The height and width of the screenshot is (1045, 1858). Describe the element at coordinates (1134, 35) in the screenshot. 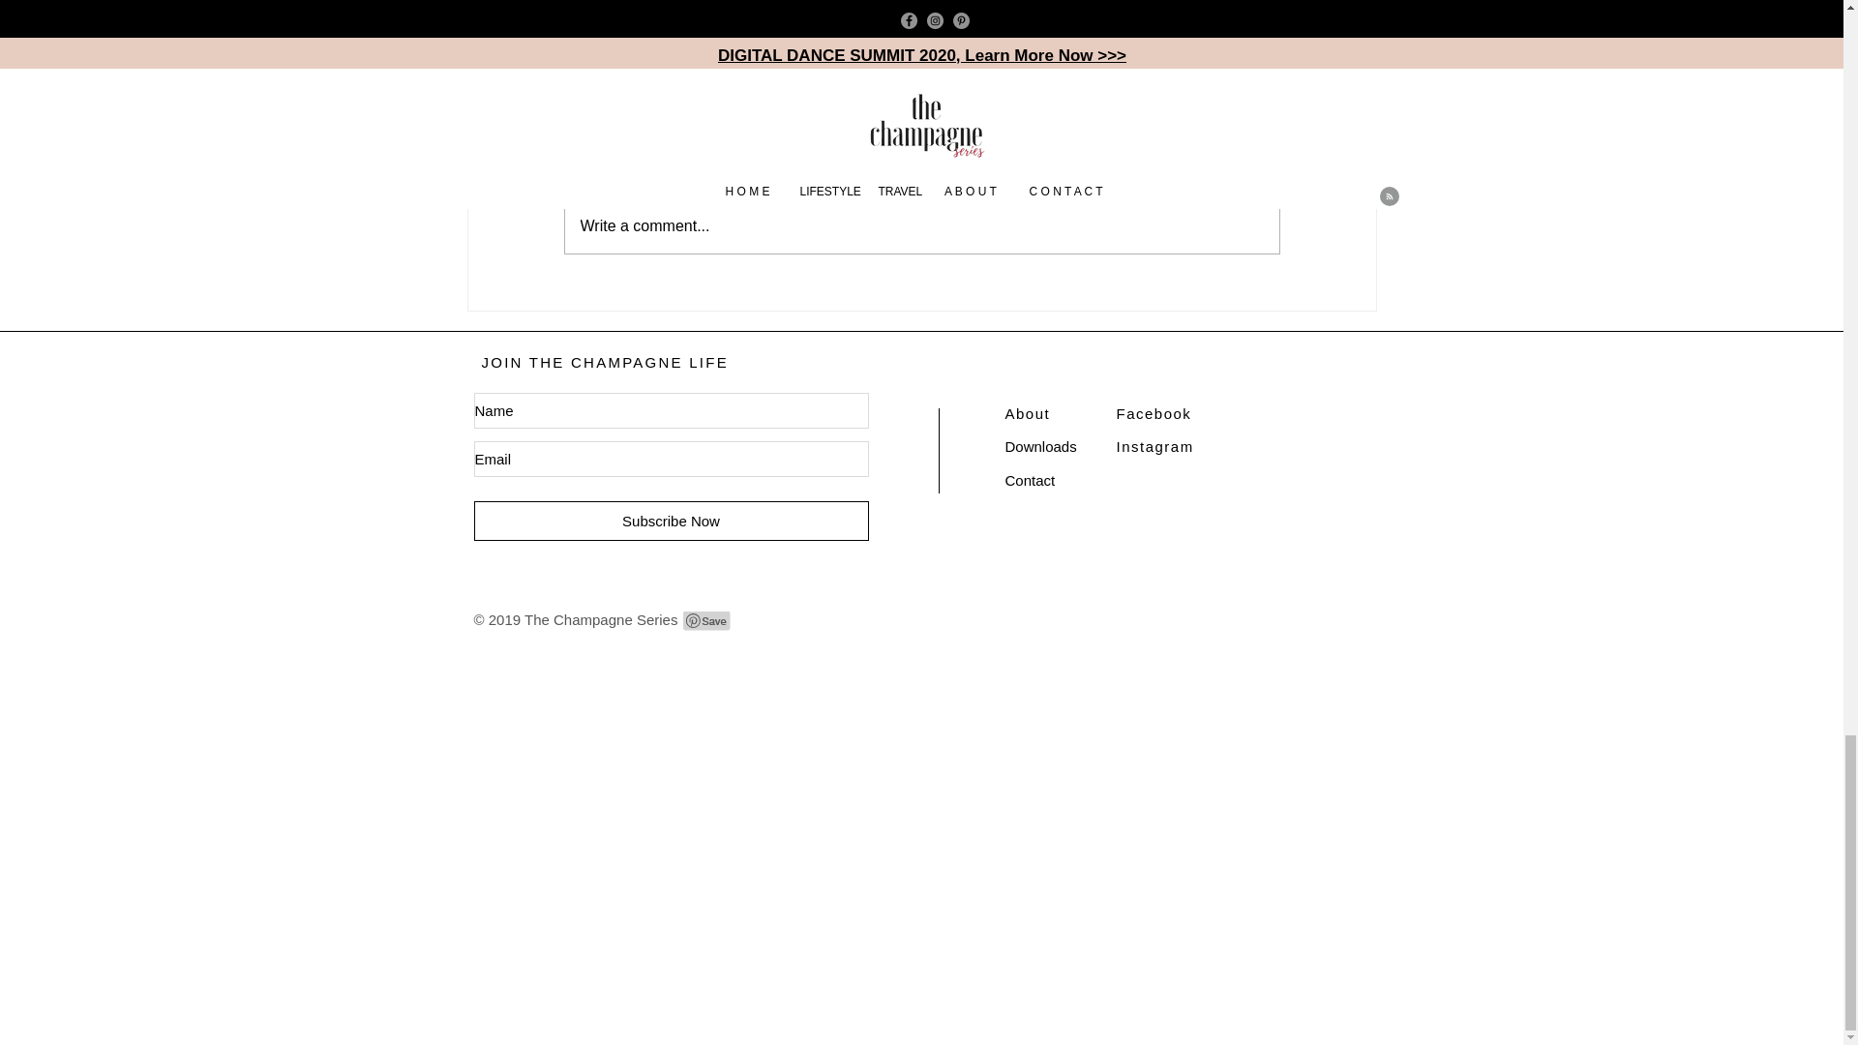

I see `0` at that location.